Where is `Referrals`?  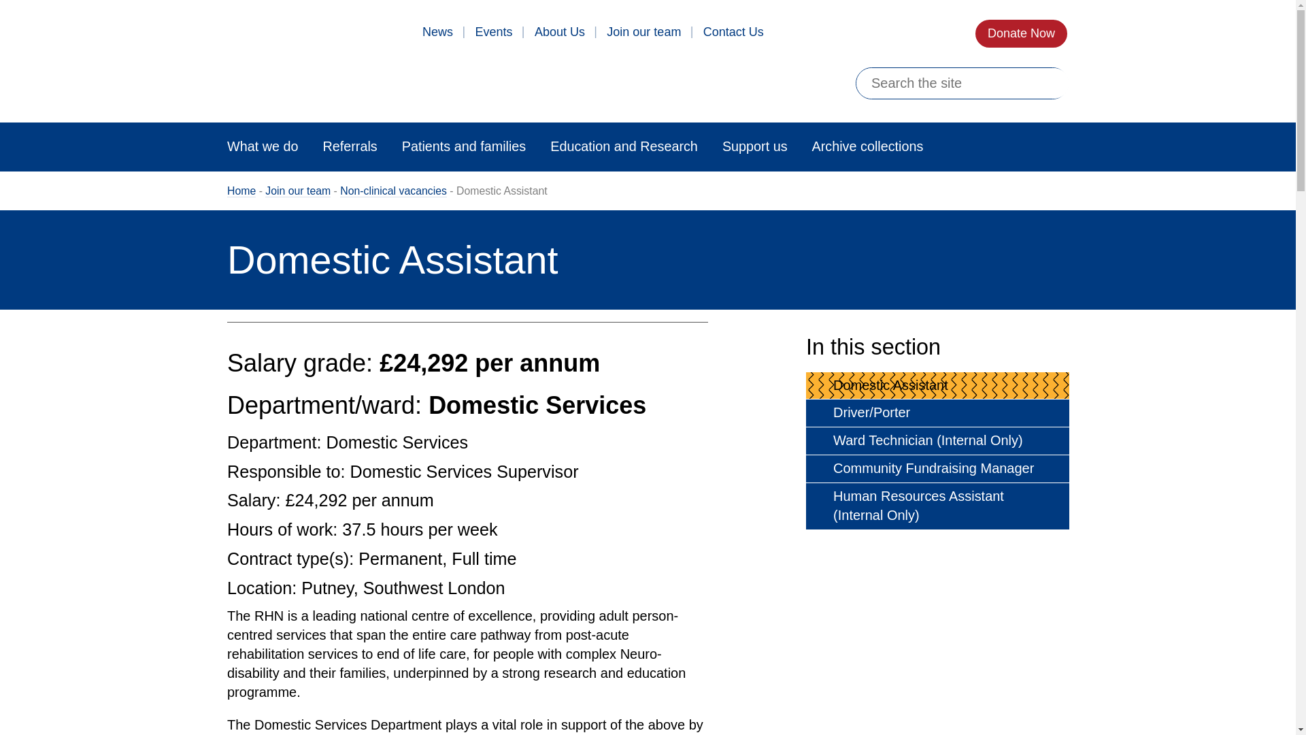
Referrals is located at coordinates (350, 147).